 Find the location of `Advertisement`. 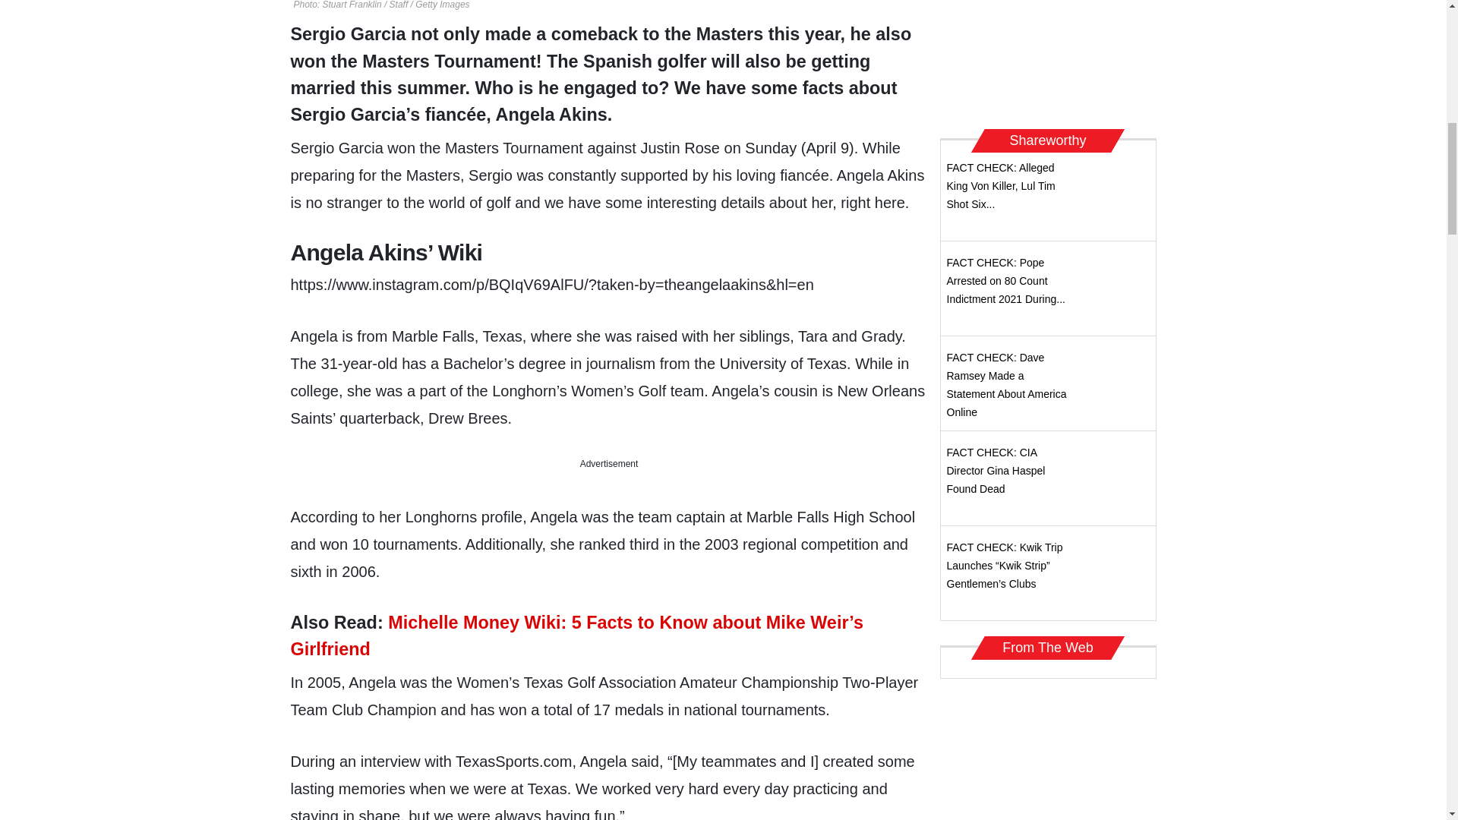

Advertisement is located at coordinates (1048, 59).